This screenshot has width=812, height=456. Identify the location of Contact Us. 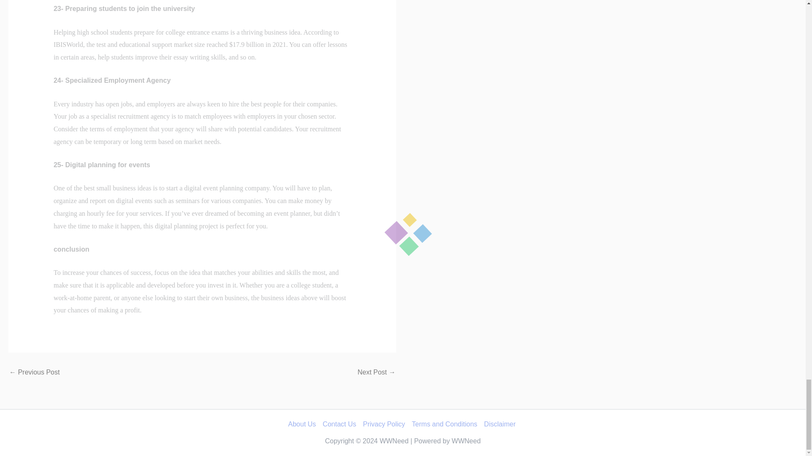
(339, 424).